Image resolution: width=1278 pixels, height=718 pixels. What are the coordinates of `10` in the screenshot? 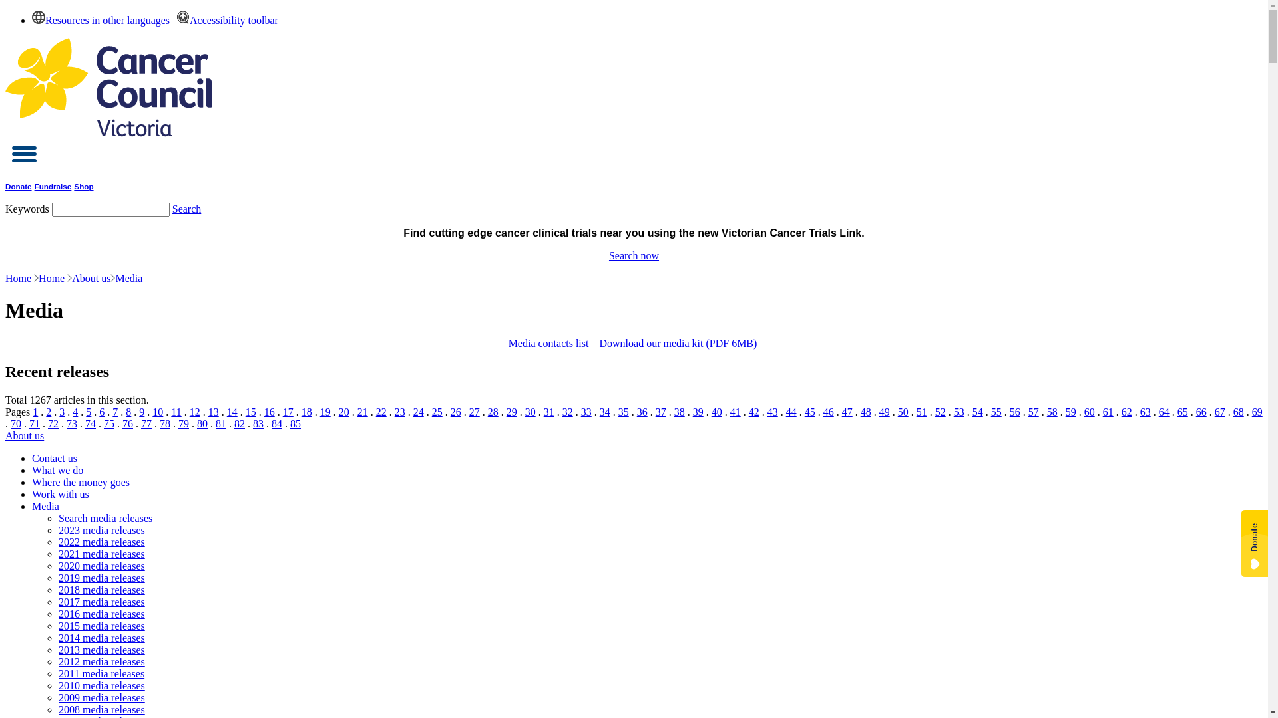 It's located at (157, 412).